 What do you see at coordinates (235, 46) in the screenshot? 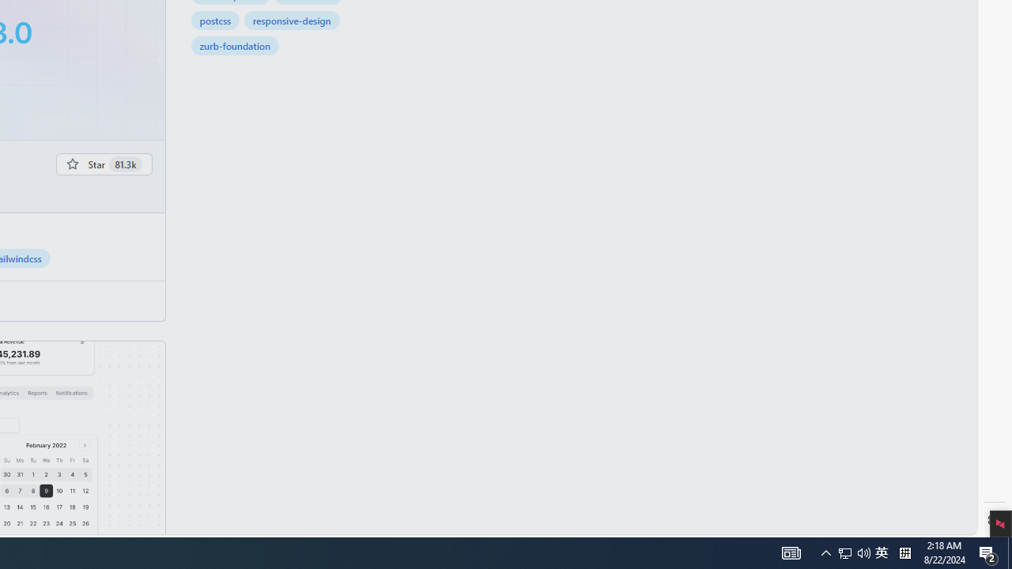
I see `zurb-foundation` at bounding box center [235, 46].